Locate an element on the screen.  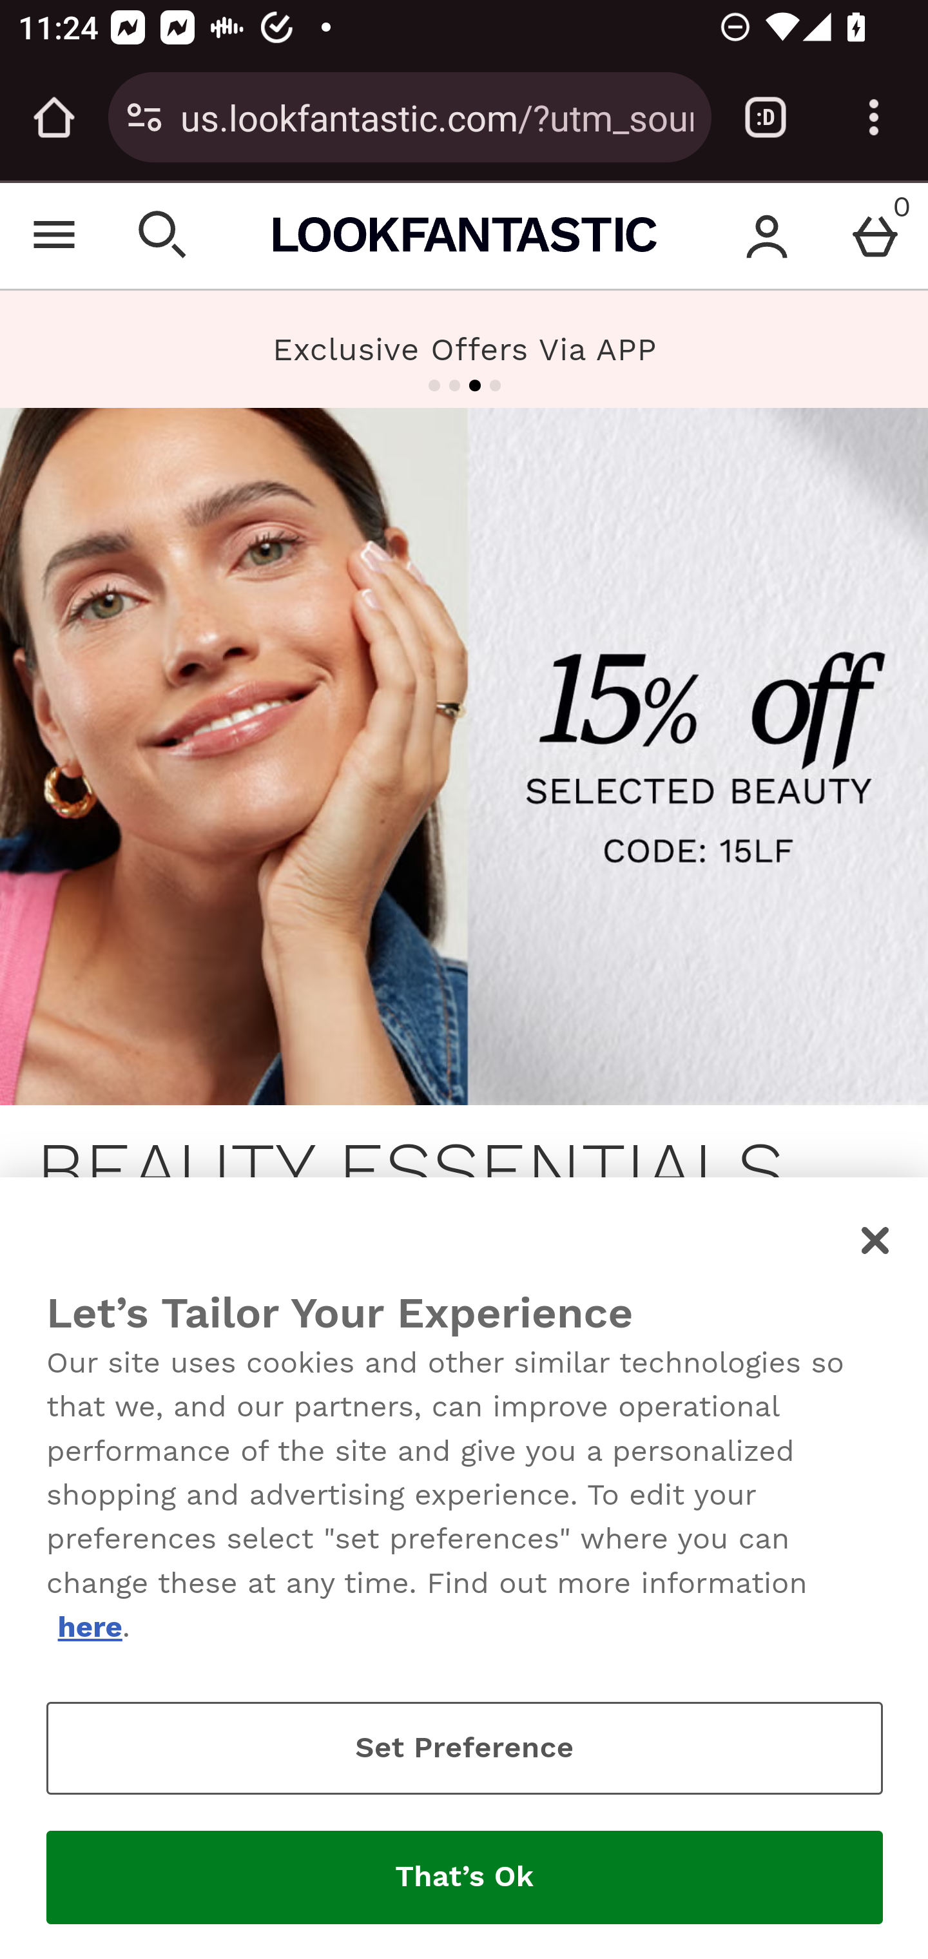
here is located at coordinates (89, 1626).